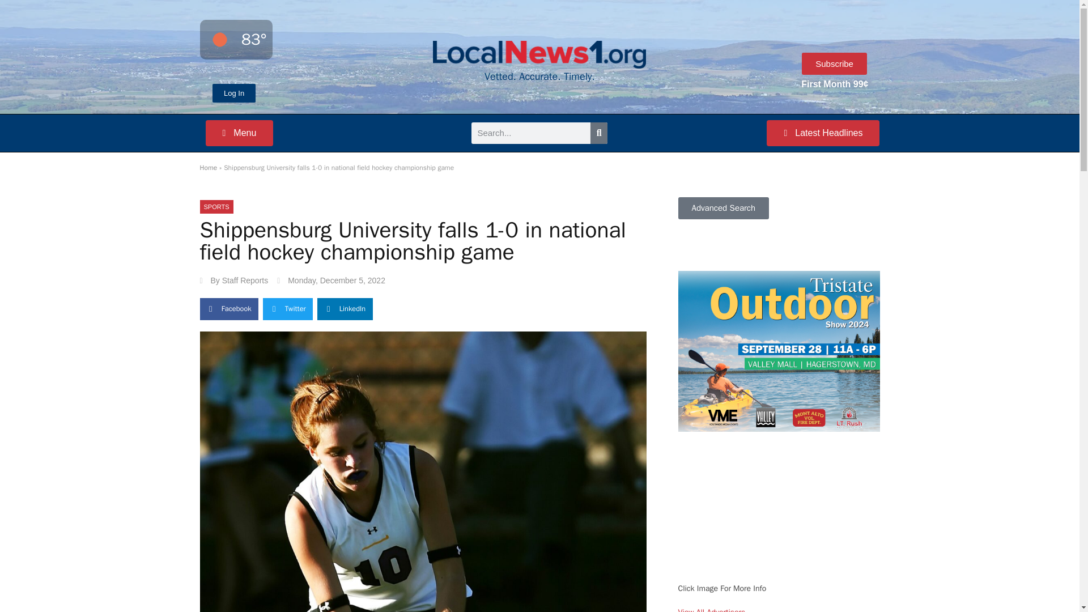  I want to click on Advanced Search, so click(723, 207).